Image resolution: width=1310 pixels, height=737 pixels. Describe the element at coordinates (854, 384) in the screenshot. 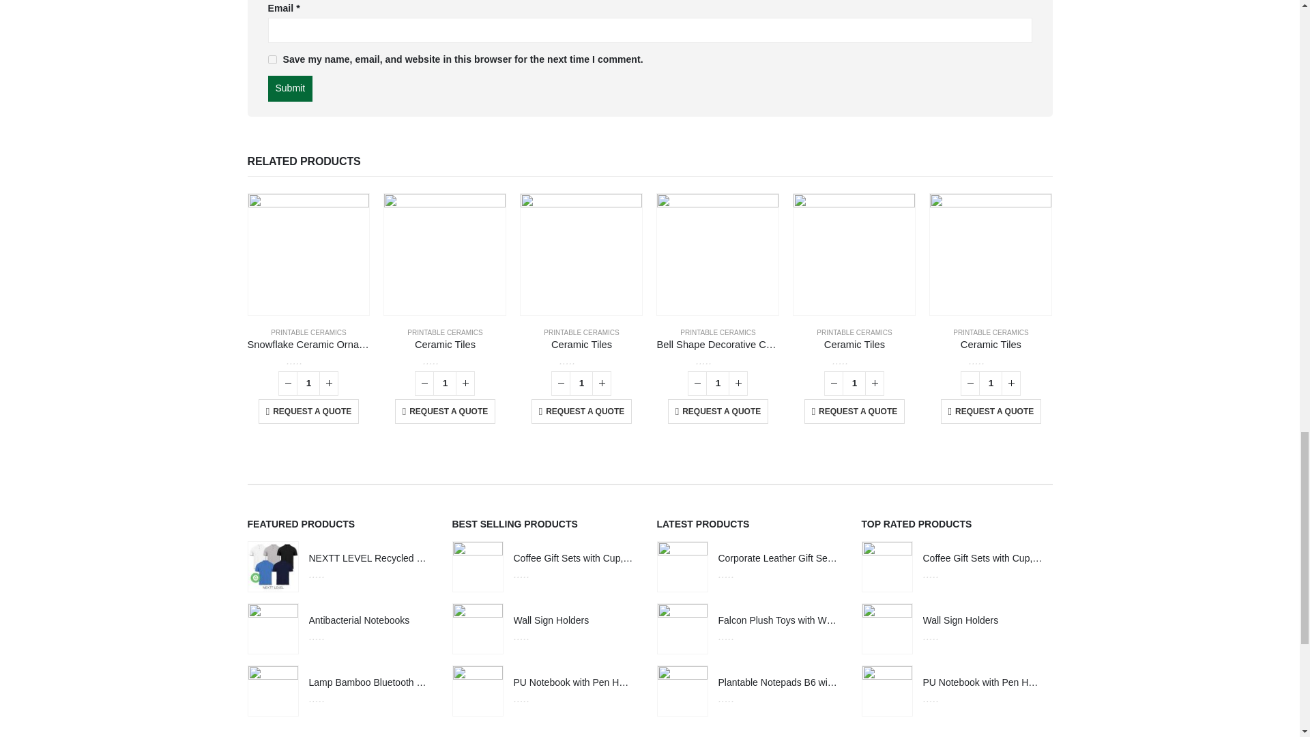

I see `1` at that location.